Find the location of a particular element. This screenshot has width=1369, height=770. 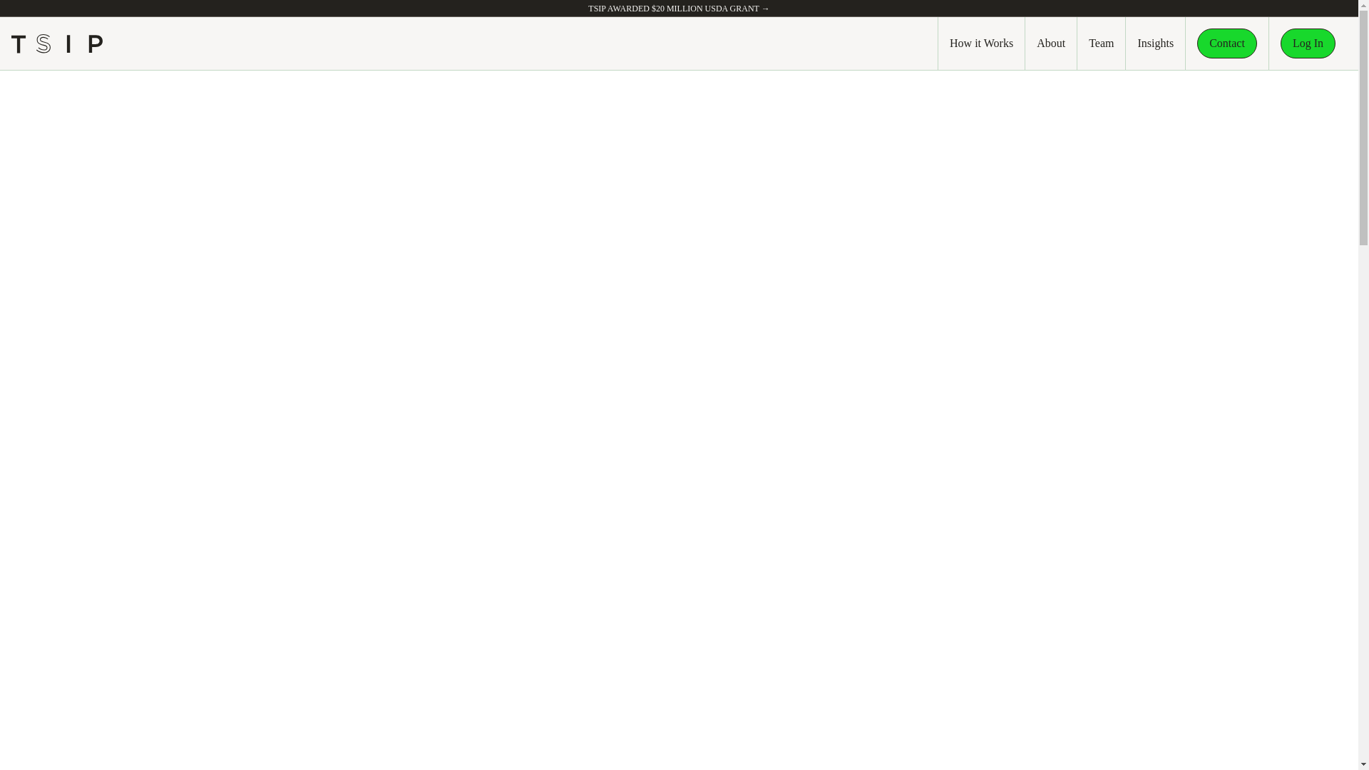

Team is located at coordinates (1101, 43).